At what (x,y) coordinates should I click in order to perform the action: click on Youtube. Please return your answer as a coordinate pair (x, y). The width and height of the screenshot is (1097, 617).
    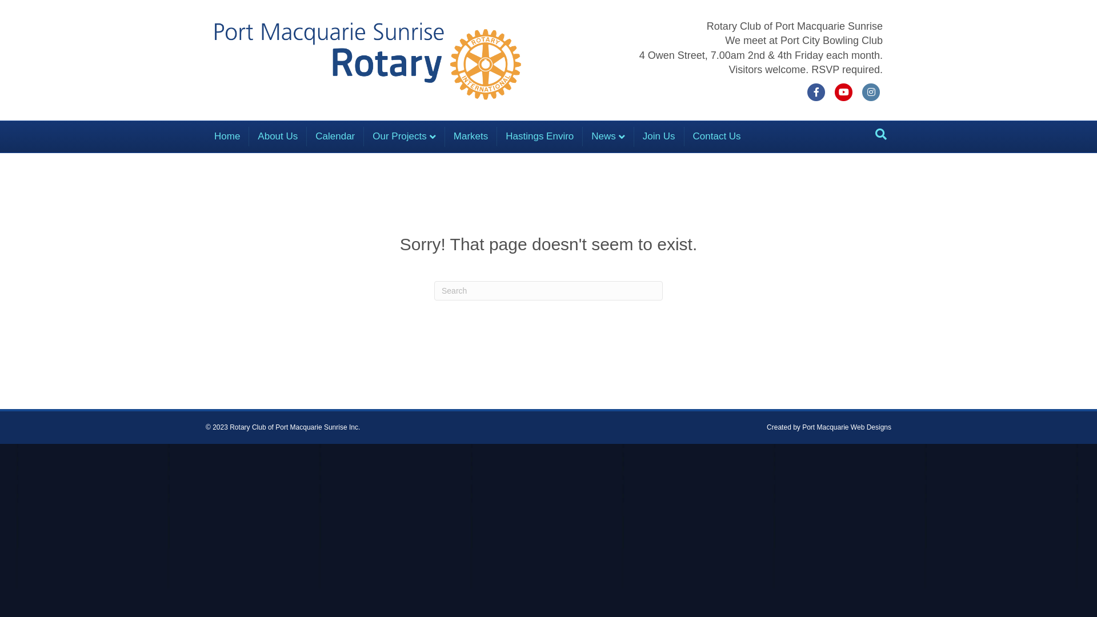
    Looking at the image, I should click on (844, 92).